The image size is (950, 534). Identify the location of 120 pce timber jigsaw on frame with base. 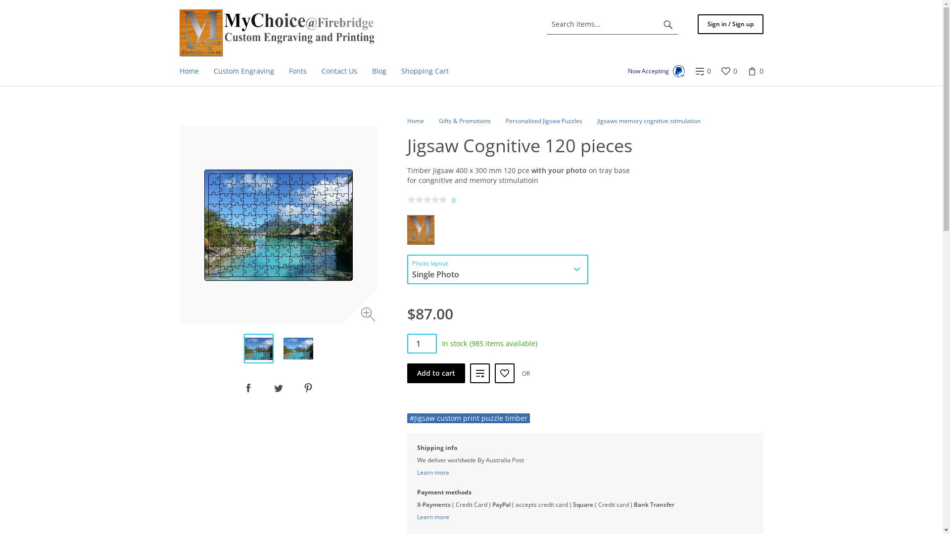
(298, 349).